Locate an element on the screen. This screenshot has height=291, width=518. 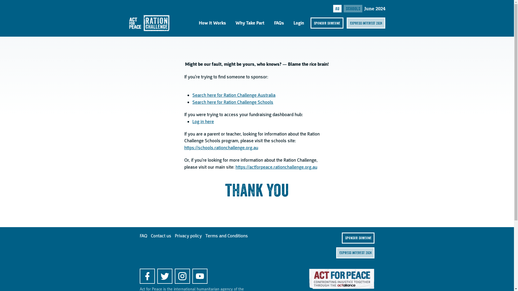
Log in here is located at coordinates (203, 122).